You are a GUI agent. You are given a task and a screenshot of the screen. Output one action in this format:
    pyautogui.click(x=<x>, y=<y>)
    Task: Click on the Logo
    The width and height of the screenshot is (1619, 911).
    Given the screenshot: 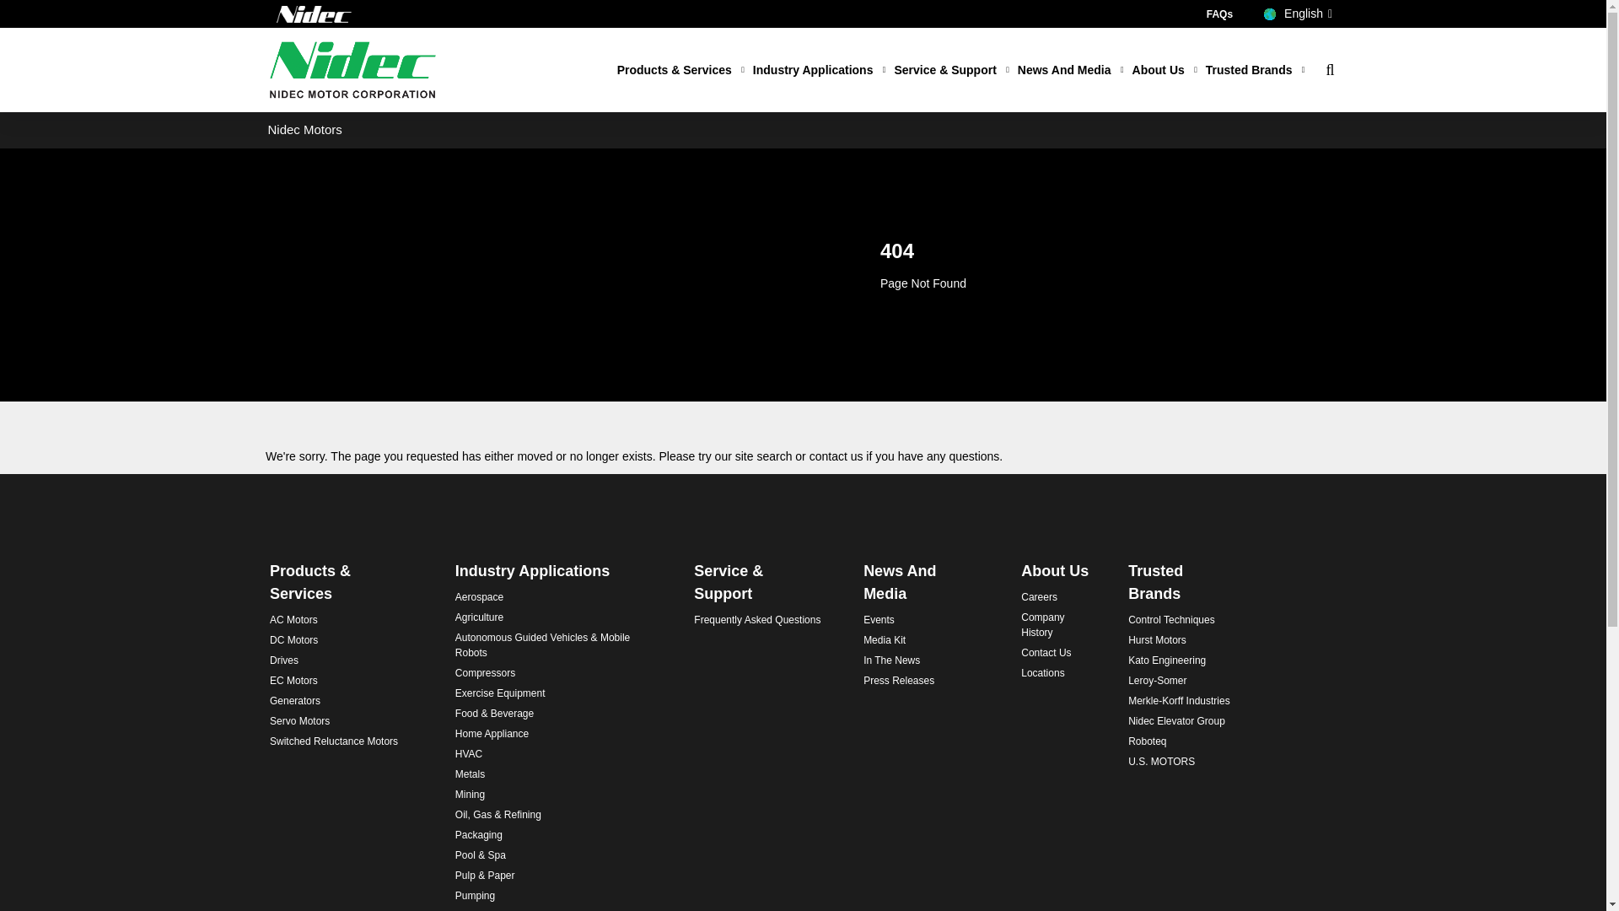 What is the action you would take?
    pyautogui.click(x=315, y=13)
    